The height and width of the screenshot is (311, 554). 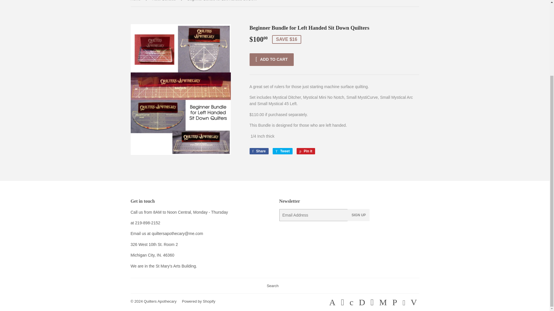 I want to click on SIGN UP, so click(x=199, y=301).